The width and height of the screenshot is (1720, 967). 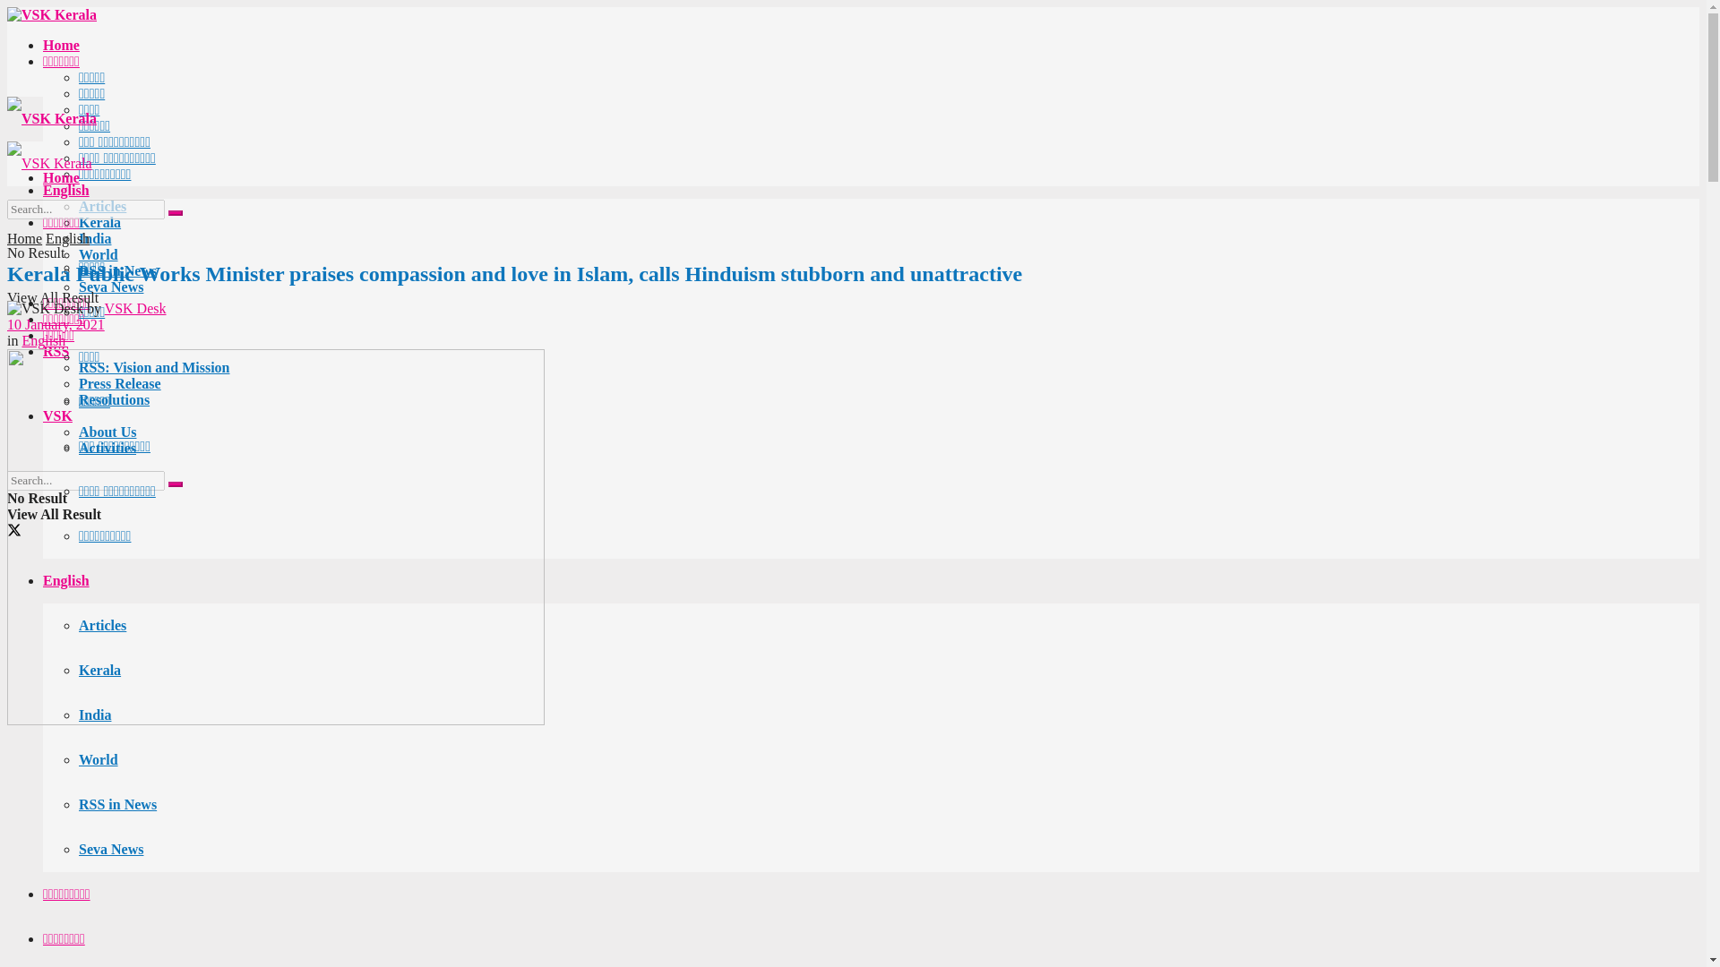 I want to click on RSS: Vision and Mission, so click(x=154, y=367).